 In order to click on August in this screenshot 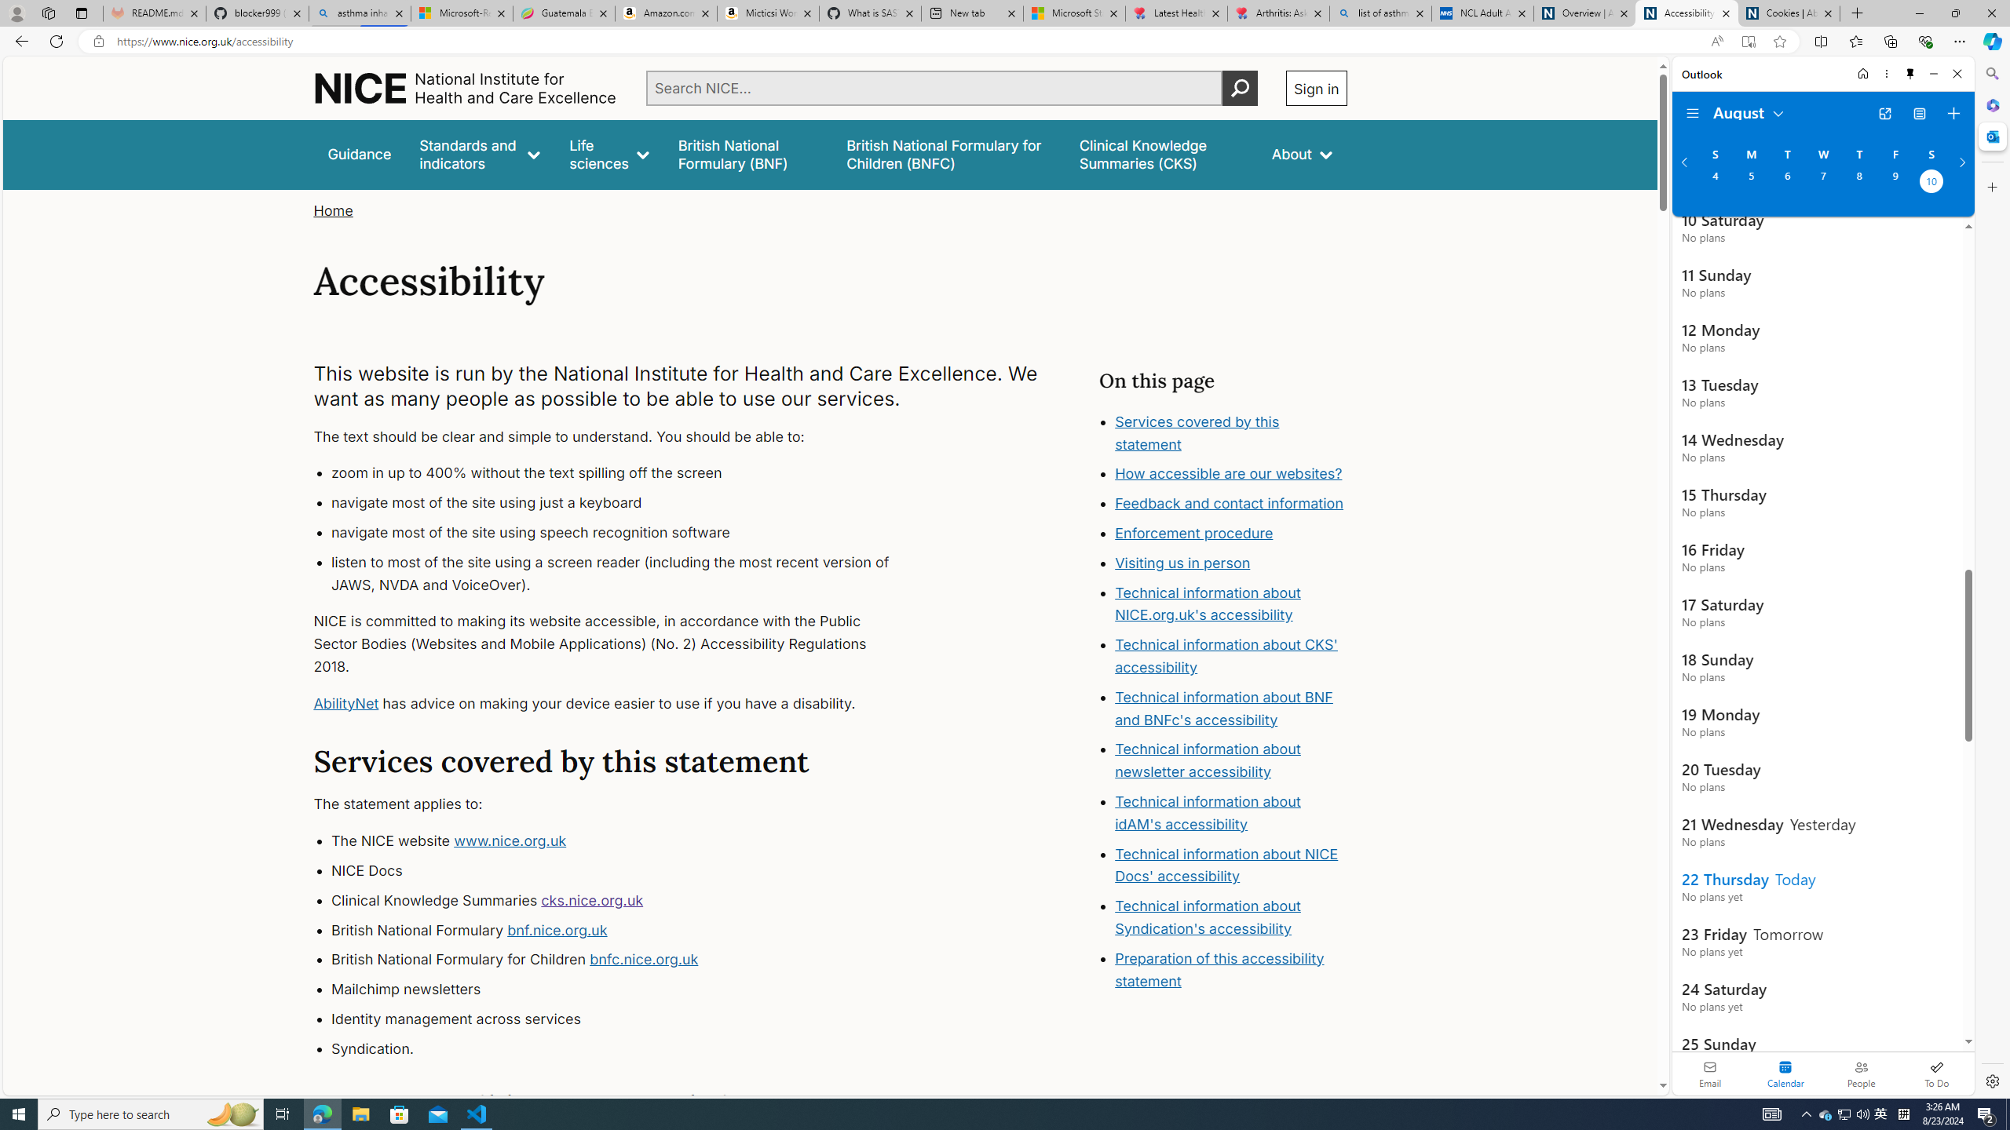, I will do `click(1749, 111)`.